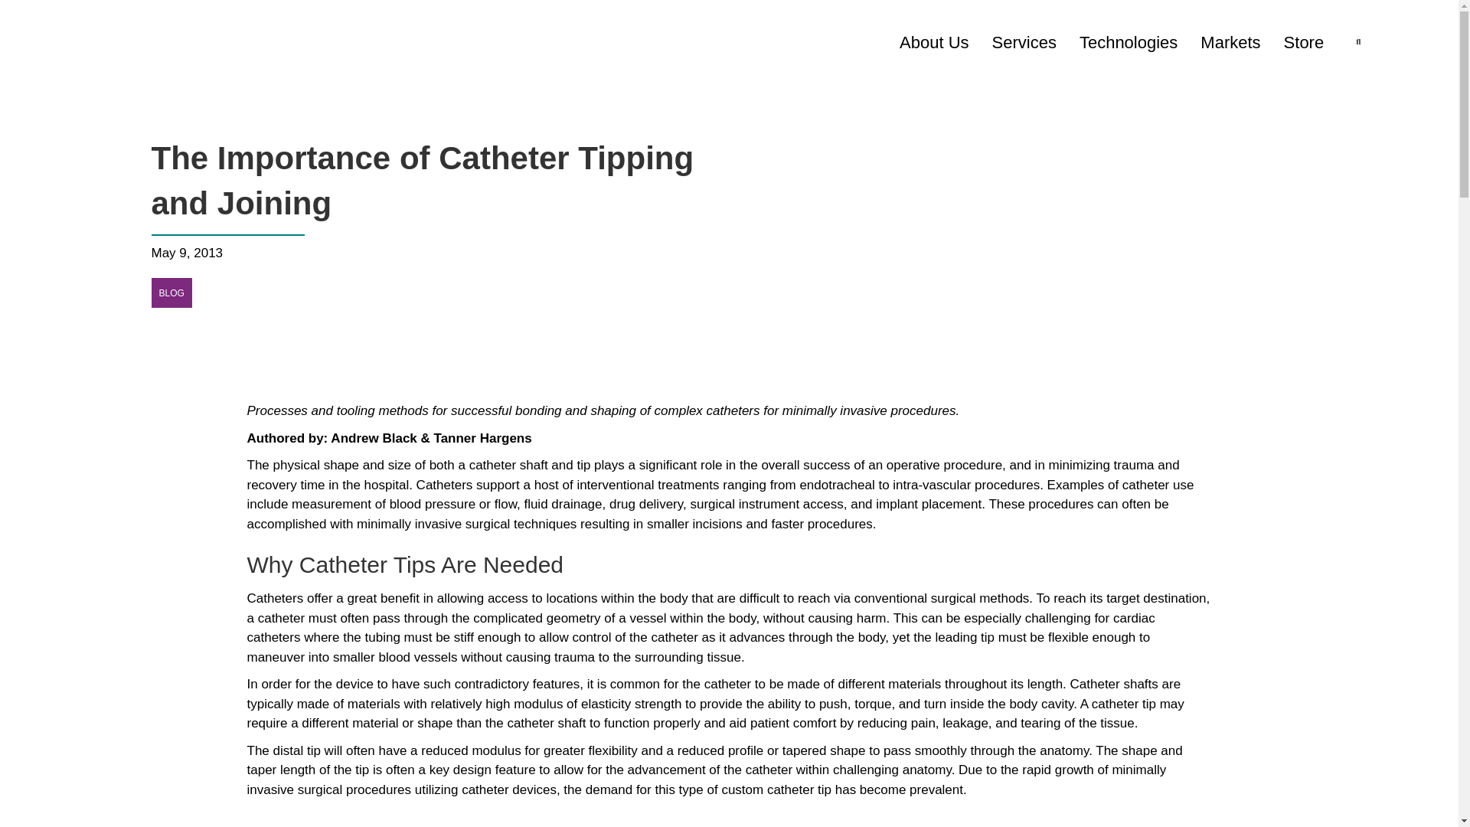 This screenshot has width=1470, height=827. Describe the element at coordinates (1128, 43) in the screenshot. I see `Technologies` at that location.